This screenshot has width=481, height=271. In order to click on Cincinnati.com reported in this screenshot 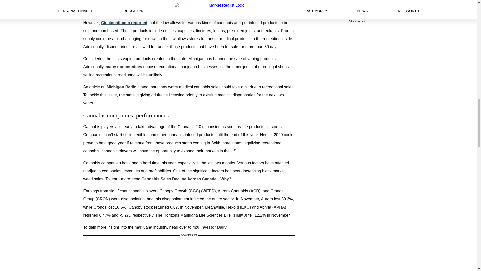, I will do `click(124, 23)`.